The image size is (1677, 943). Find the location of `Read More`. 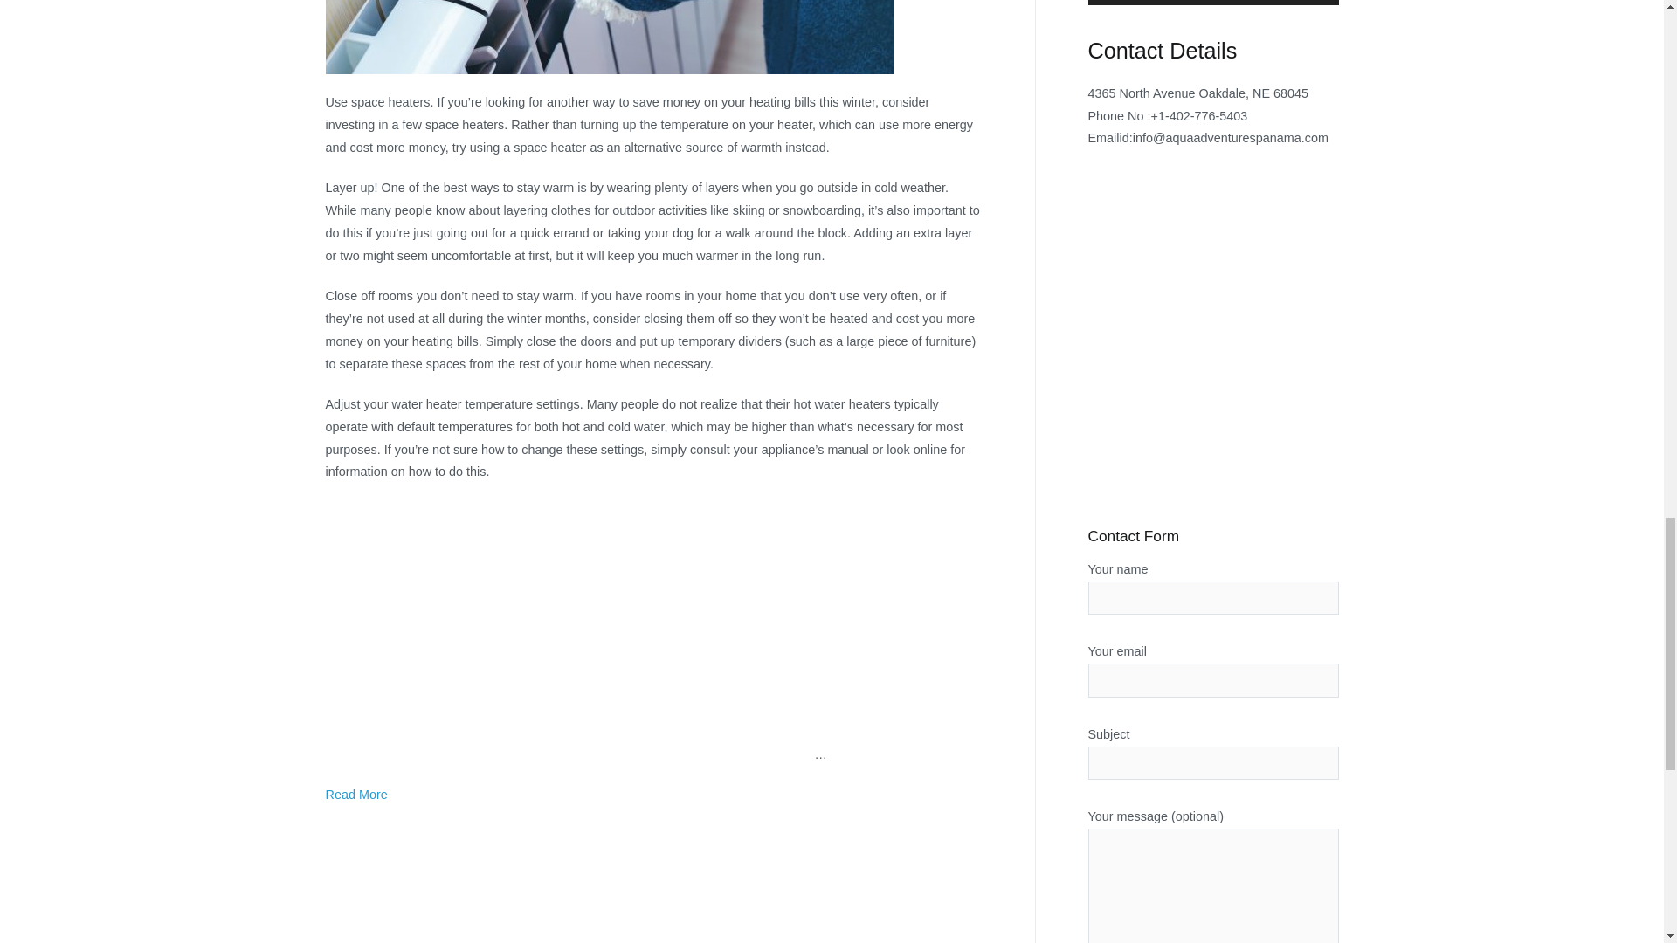

Read More is located at coordinates (356, 795).